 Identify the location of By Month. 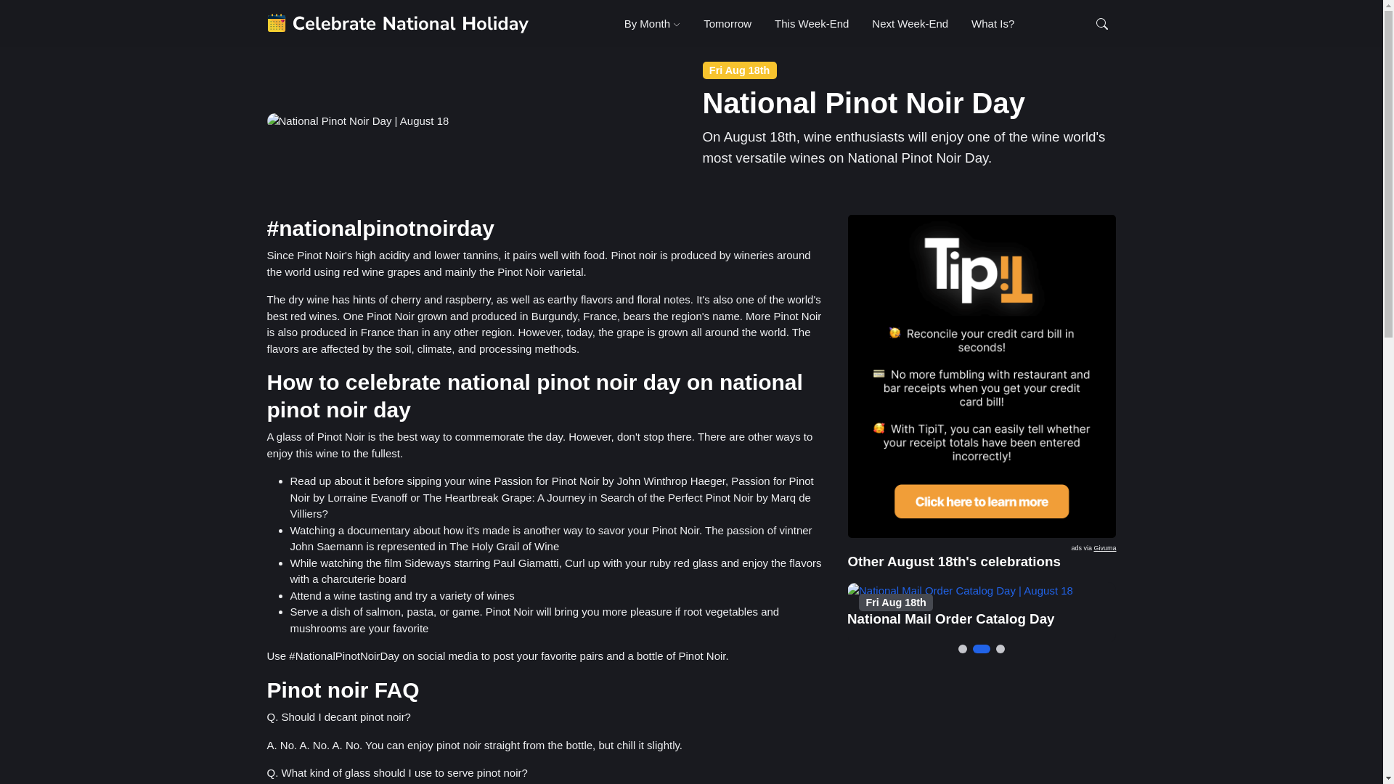
(811, 23).